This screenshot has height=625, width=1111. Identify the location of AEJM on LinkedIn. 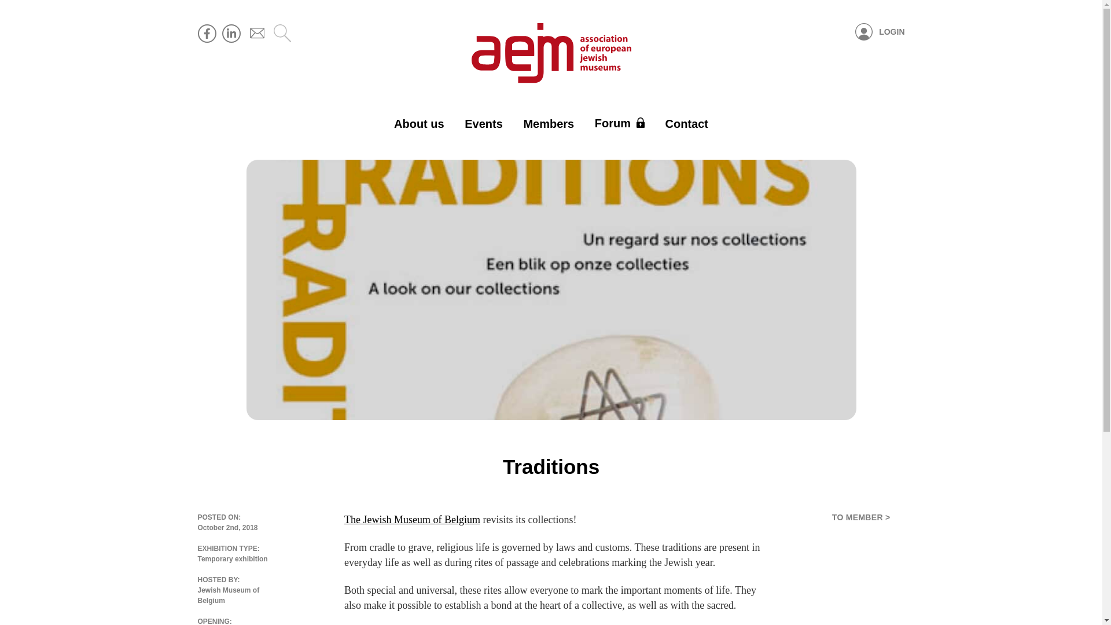
(231, 34).